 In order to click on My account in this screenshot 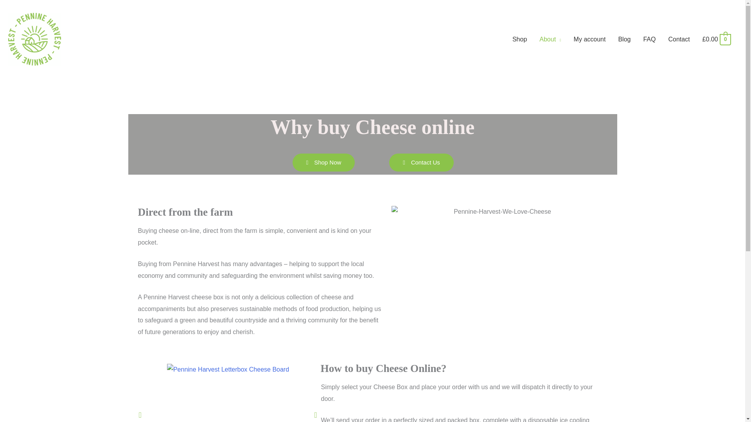, I will do `click(590, 39)`.